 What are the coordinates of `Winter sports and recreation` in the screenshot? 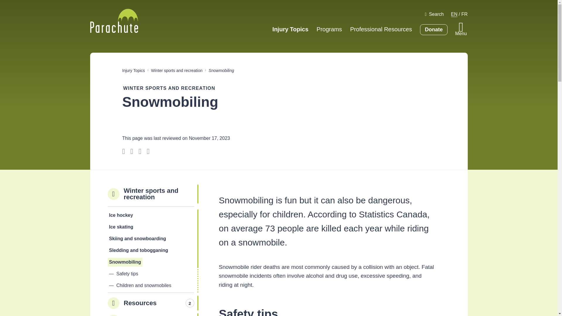 It's located at (177, 70).